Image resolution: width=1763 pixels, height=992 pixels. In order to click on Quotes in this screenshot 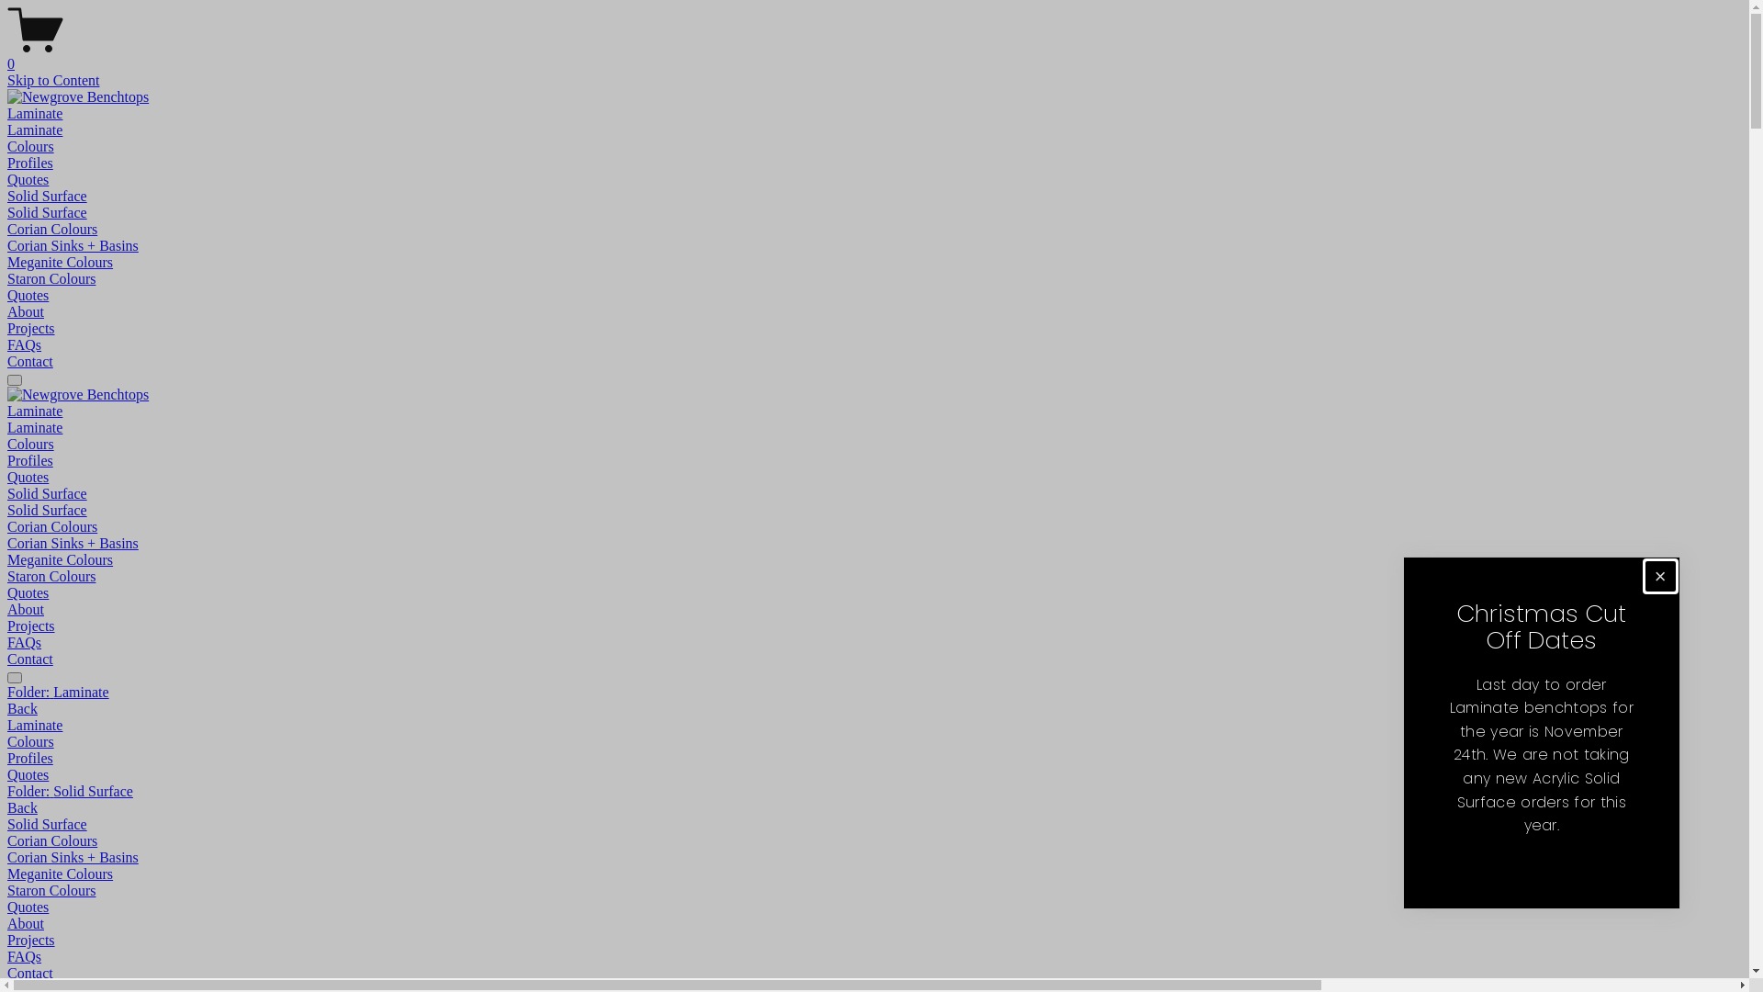, I will do `click(874, 907)`.